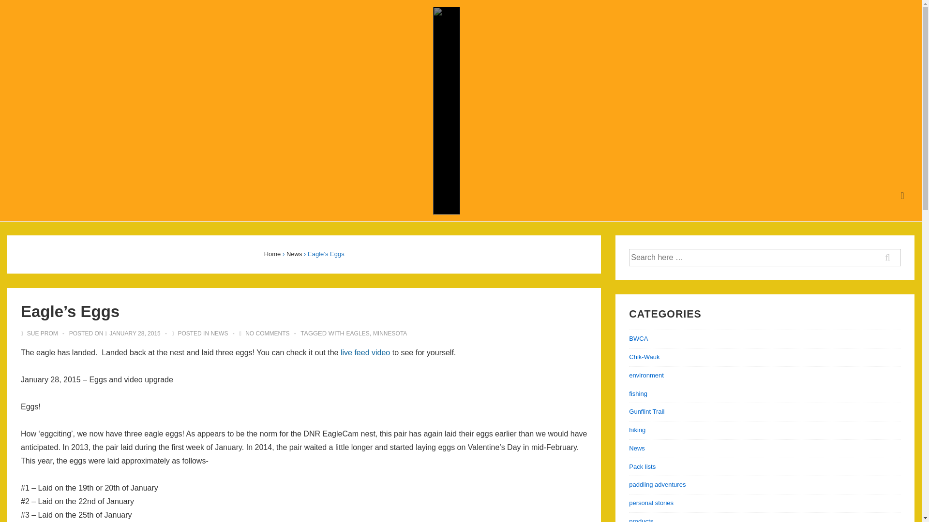 This screenshot has width=929, height=522. I want to click on Home, so click(272, 254).